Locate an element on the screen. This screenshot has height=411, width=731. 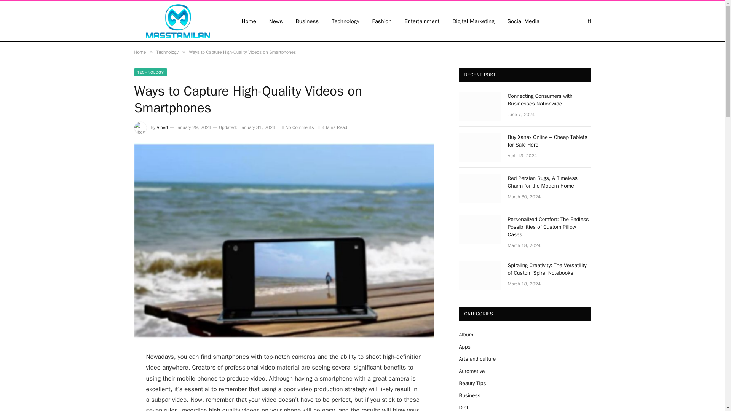
Business is located at coordinates (307, 21).